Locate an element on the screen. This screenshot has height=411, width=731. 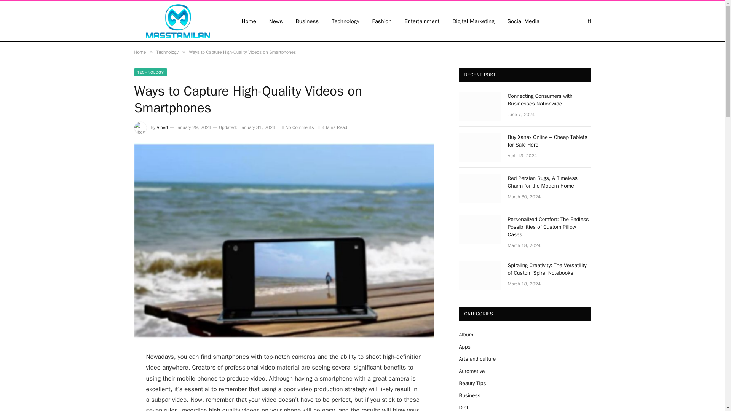
Business is located at coordinates (307, 21).